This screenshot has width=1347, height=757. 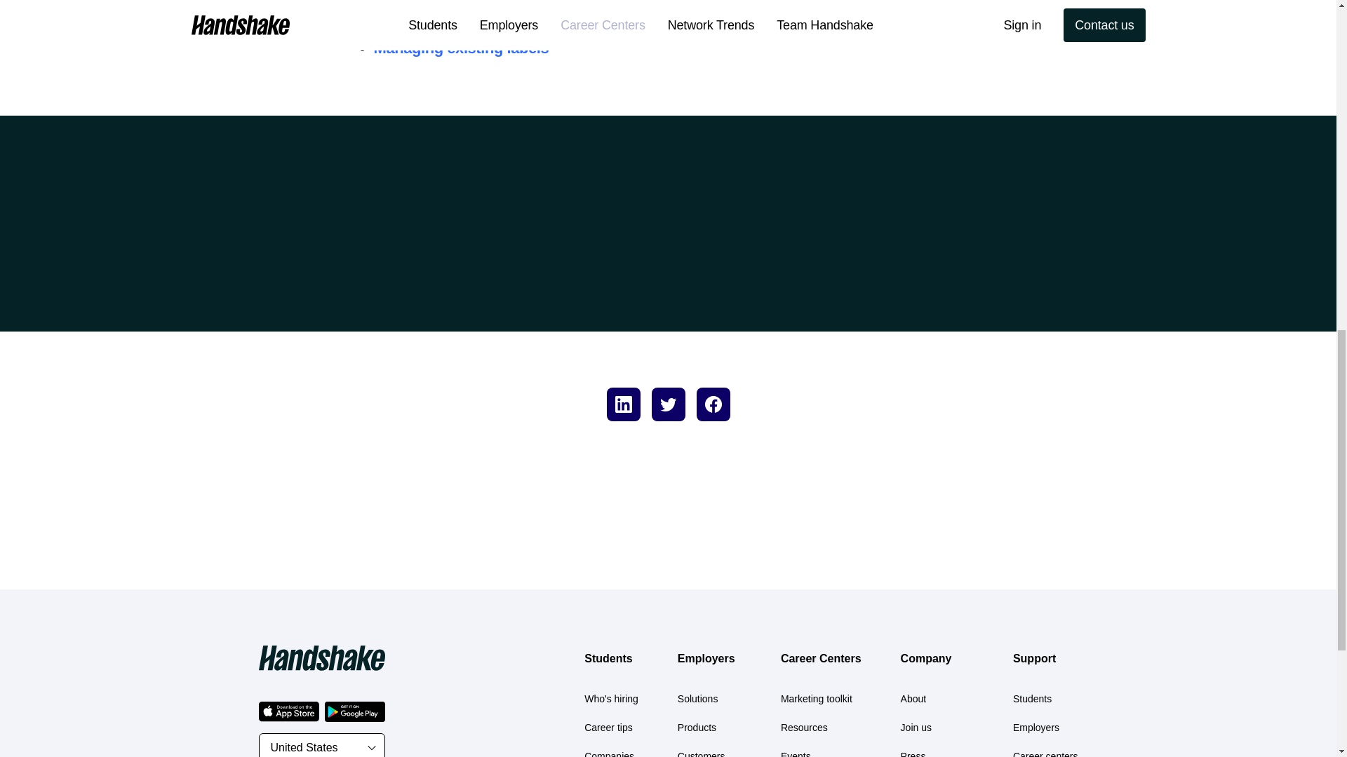 What do you see at coordinates (706, 658) in the screenshot?
I see `Employers` at bounding box center [706, 658].